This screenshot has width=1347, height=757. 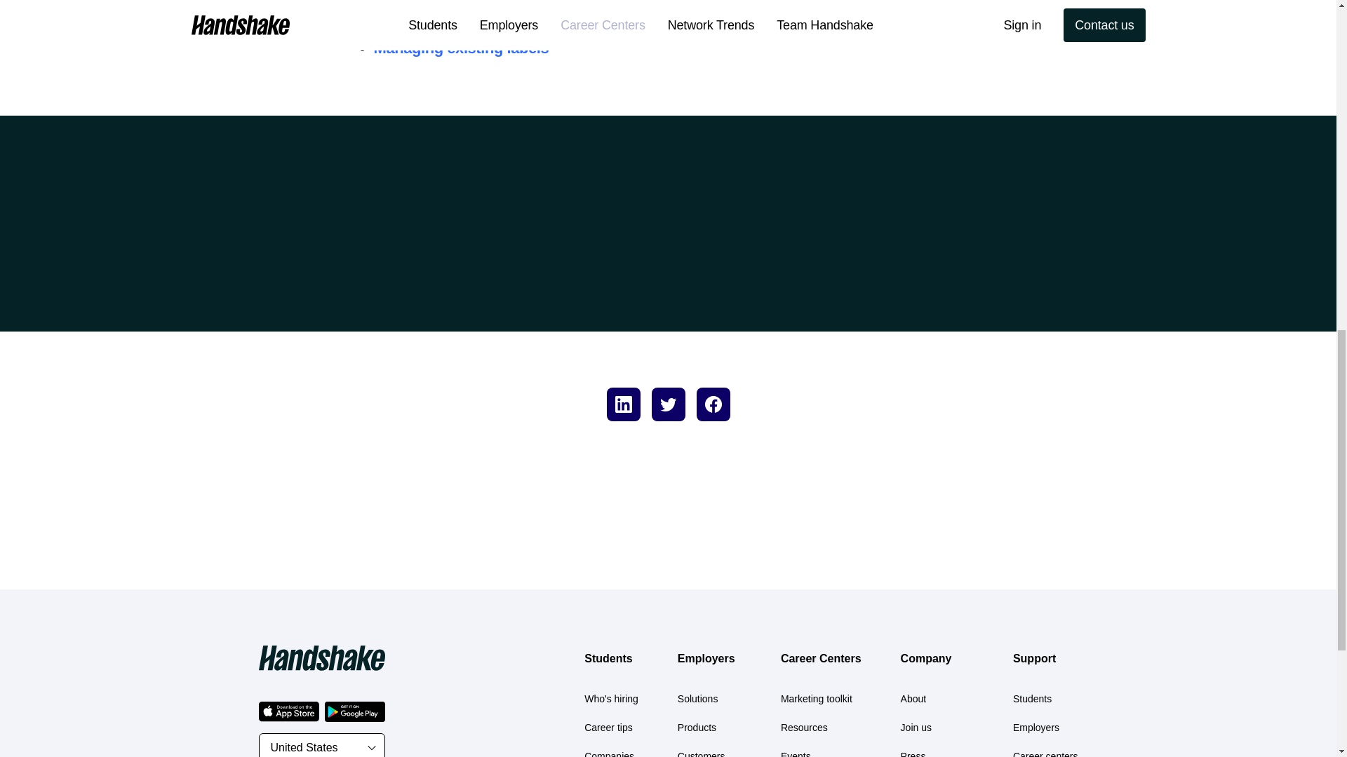 What do you see at coordinates (706, 658) in the screenshot?
I see `Employers` at bounding box center [706, 658].